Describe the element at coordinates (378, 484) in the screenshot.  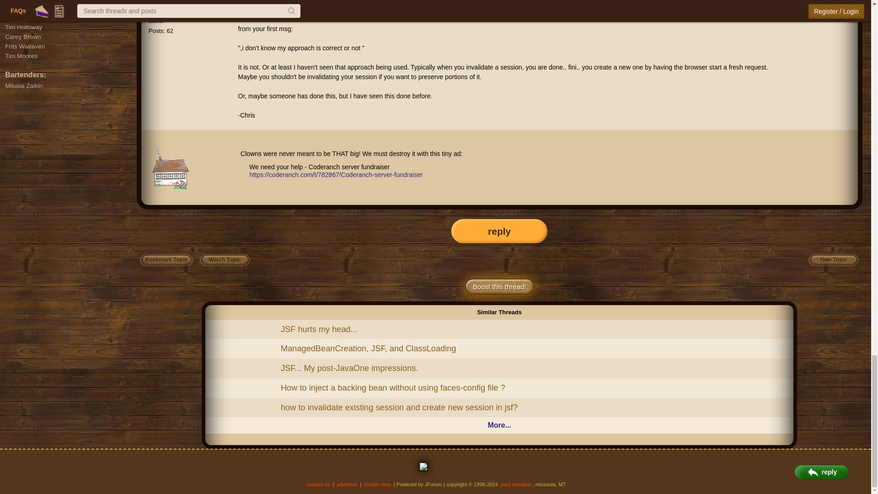
I see `mobile view` at that location.